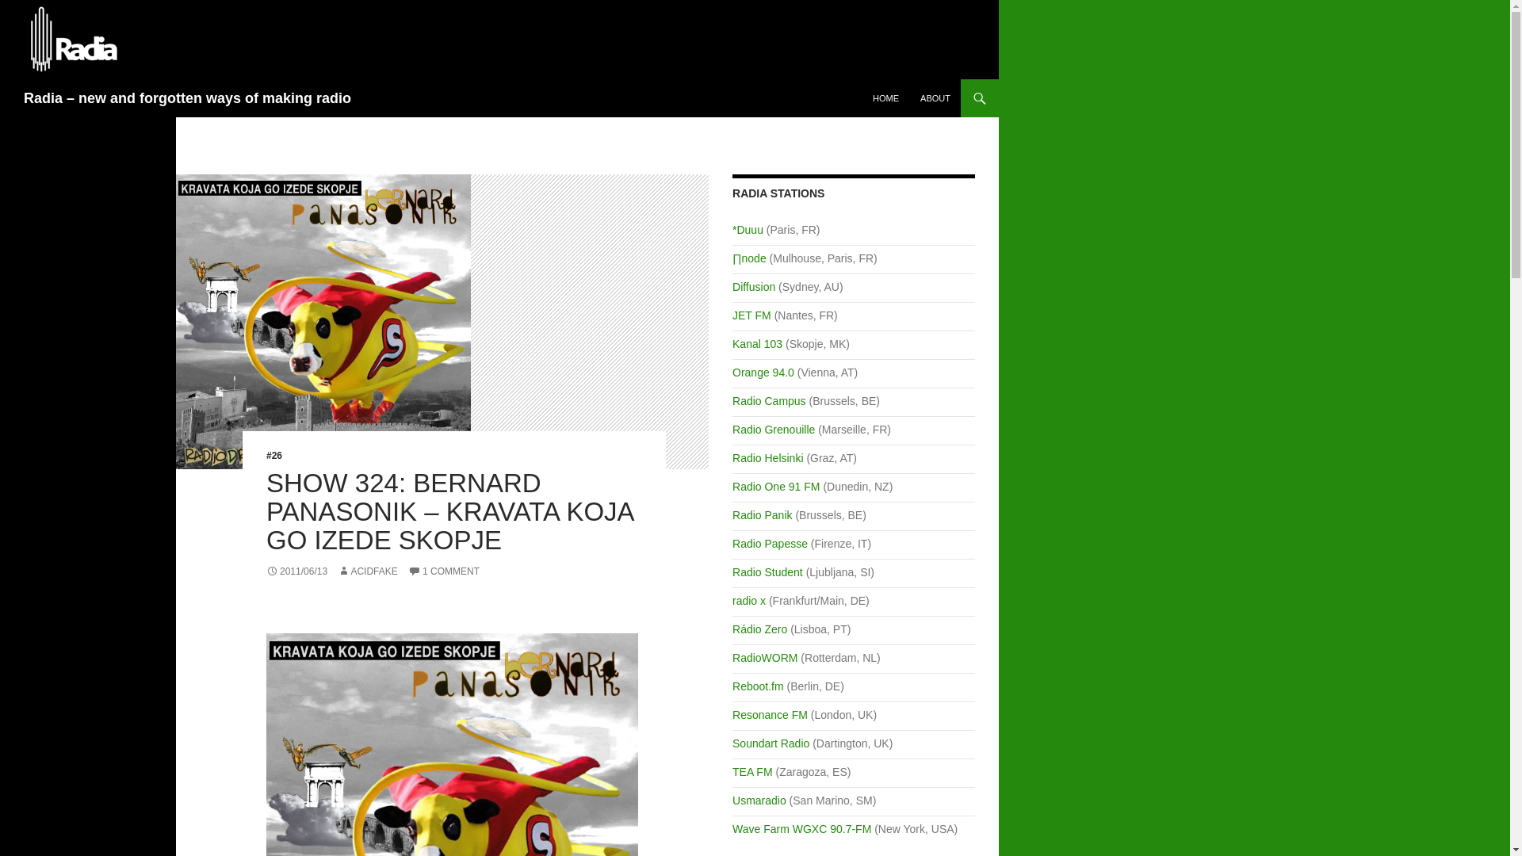 The image size is (1522, 856). Describe the element at coordinates (751, 315) in the screenshot. I see `JET FM` at that location.